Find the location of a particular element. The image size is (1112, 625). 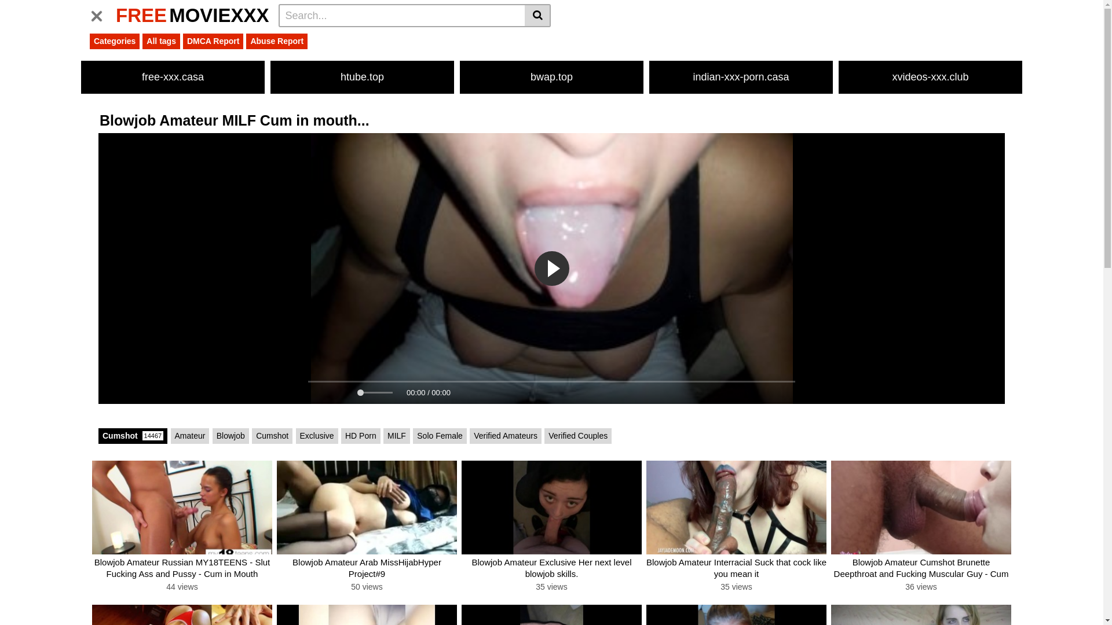

bwap.top is located at coordinates (551, 78).